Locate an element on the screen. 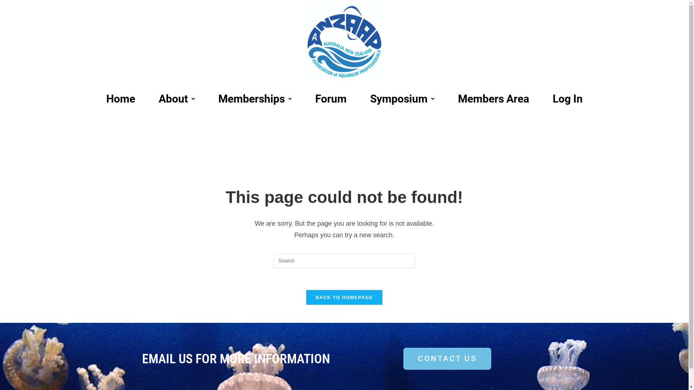 The image size is (694, 390). About is located at coordinates (177, 99).